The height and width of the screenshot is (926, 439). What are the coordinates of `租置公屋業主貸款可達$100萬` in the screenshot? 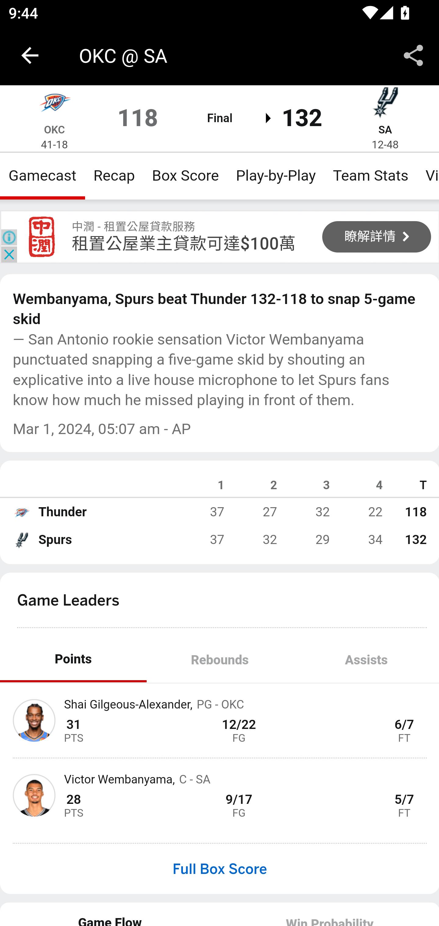 It's located at (184, 243).